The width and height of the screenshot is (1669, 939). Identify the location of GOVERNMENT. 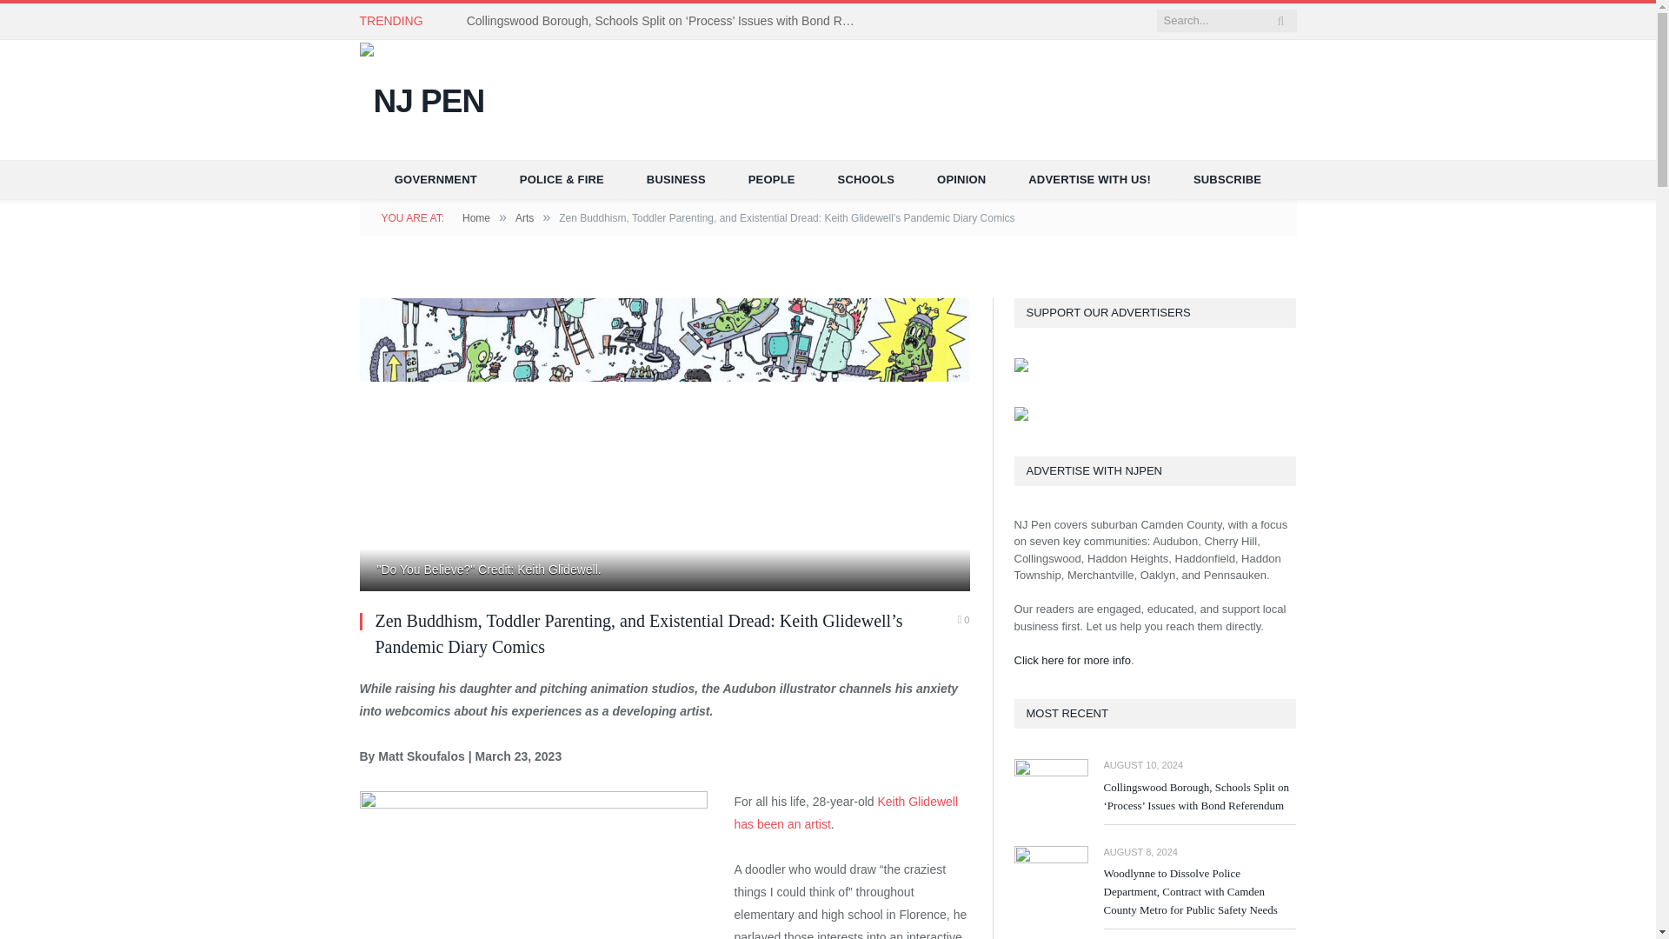
(436, 179).